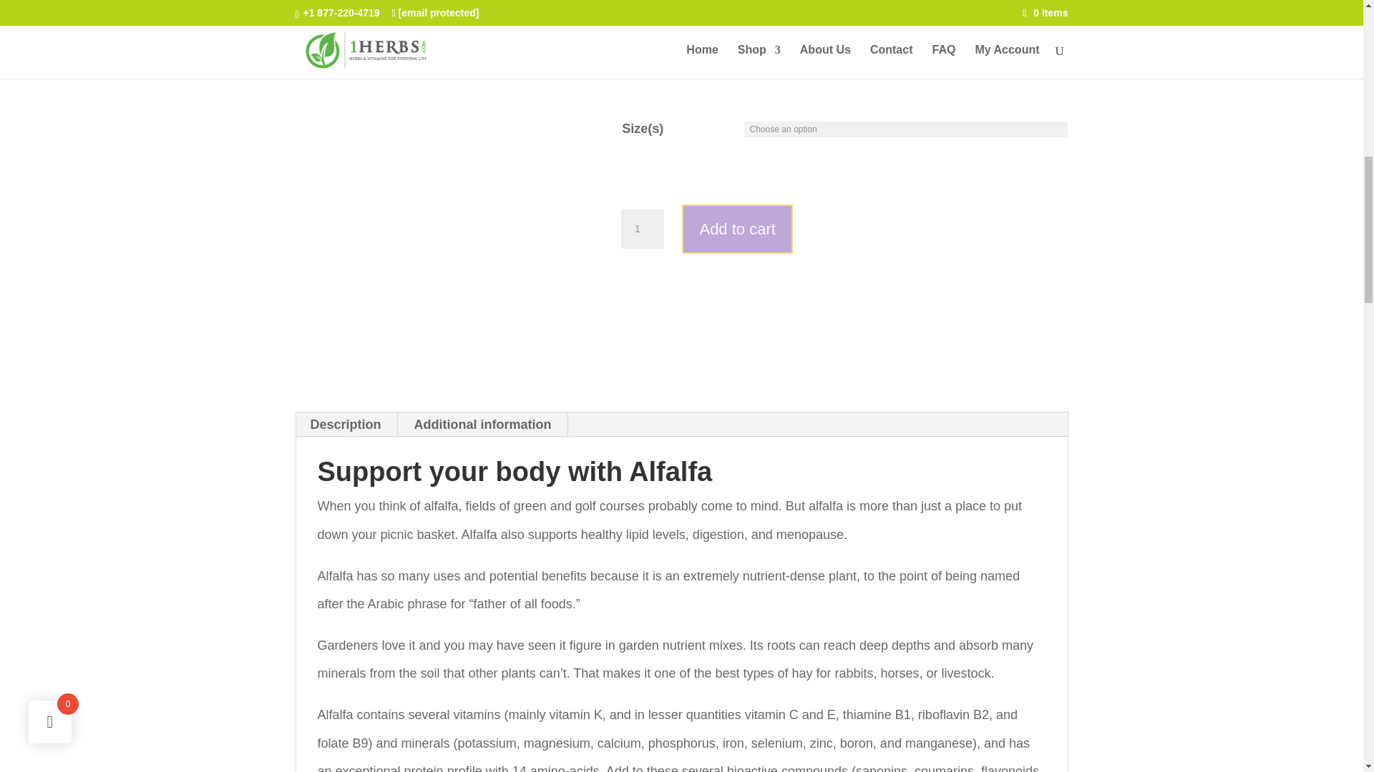  What do you see at coordinates (642, 229) in the screenshot?
I see `1` at bounding box center [642, 229].